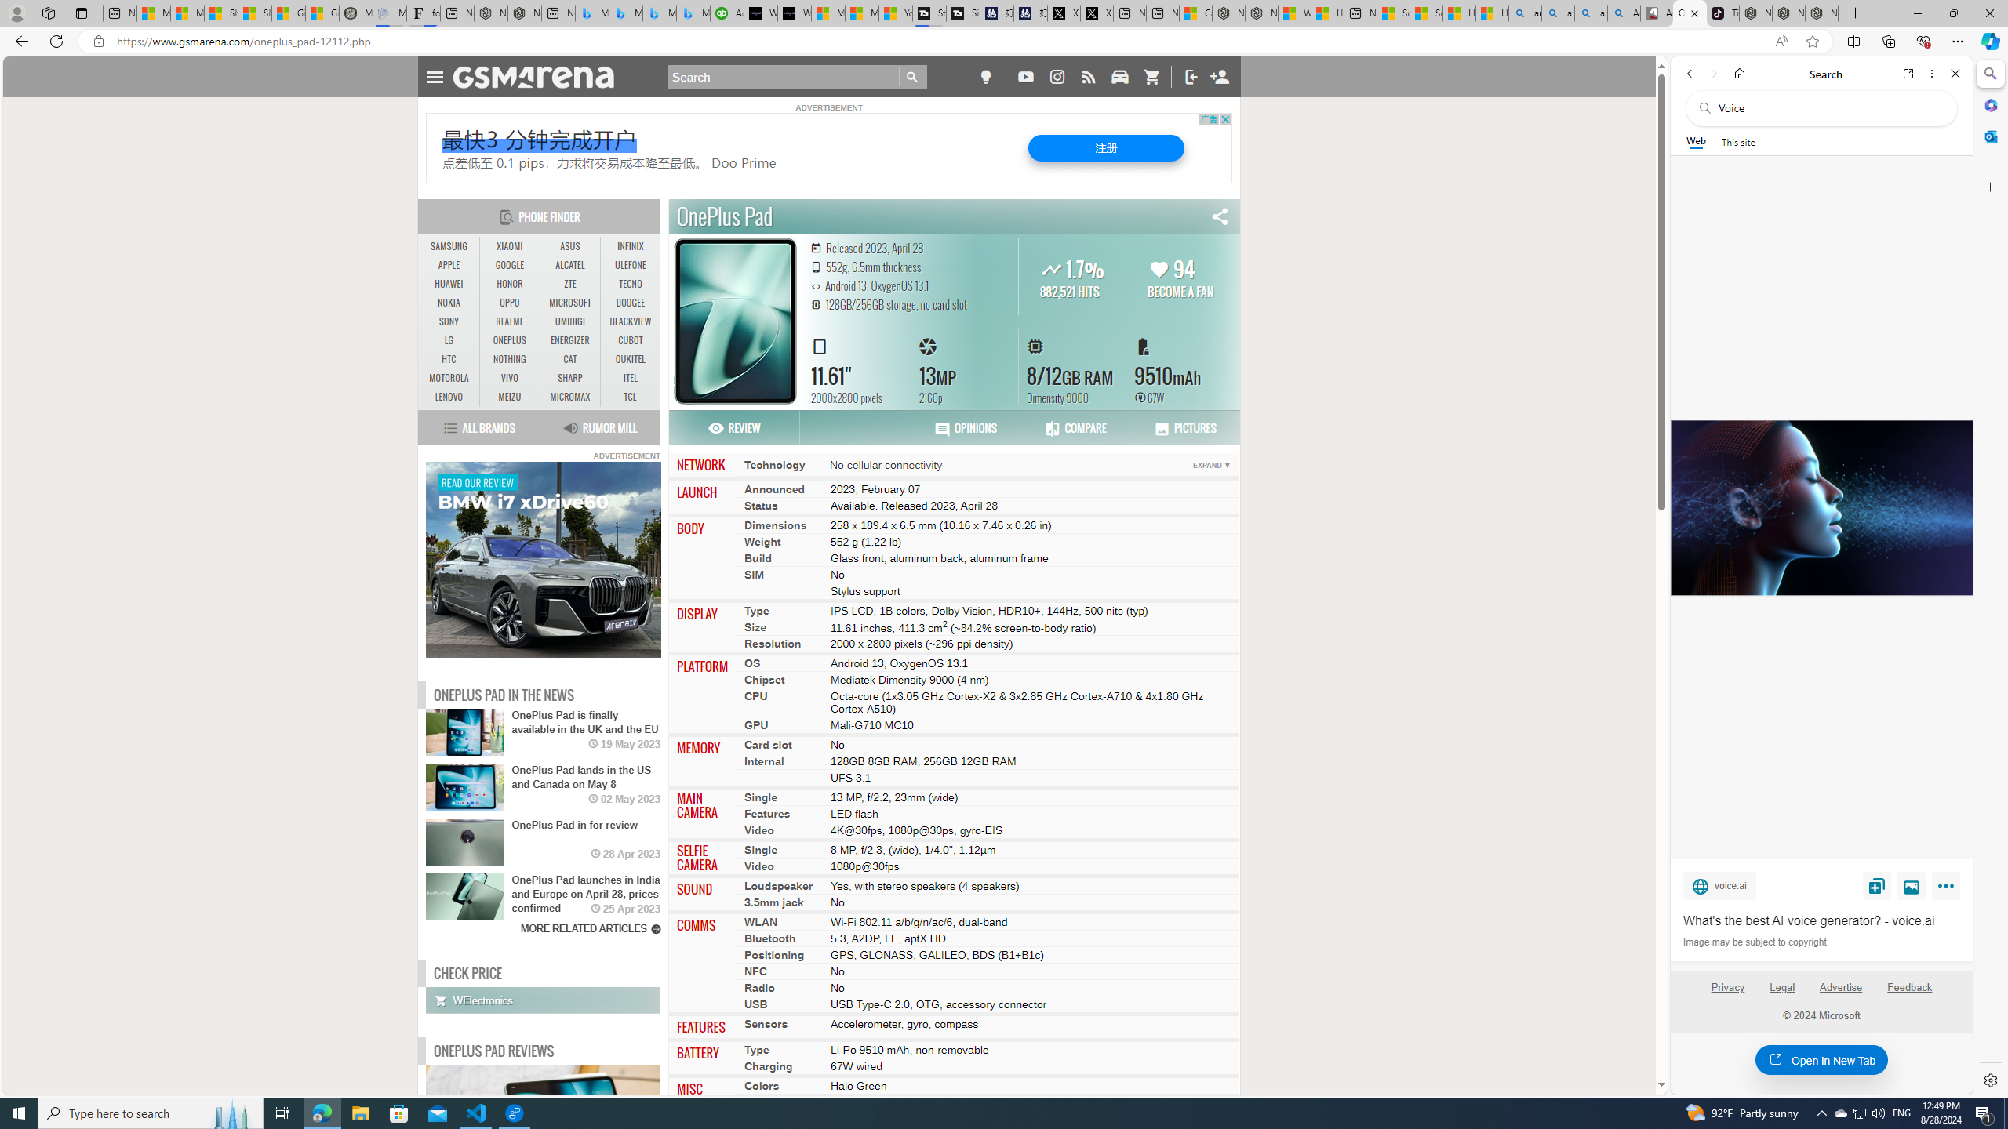 The width and height of the screenshot is (2008, 1129). What do you see at coordinates (753, 574) in the screenshot?
I see `SIM` at bounding box center [753, 574].